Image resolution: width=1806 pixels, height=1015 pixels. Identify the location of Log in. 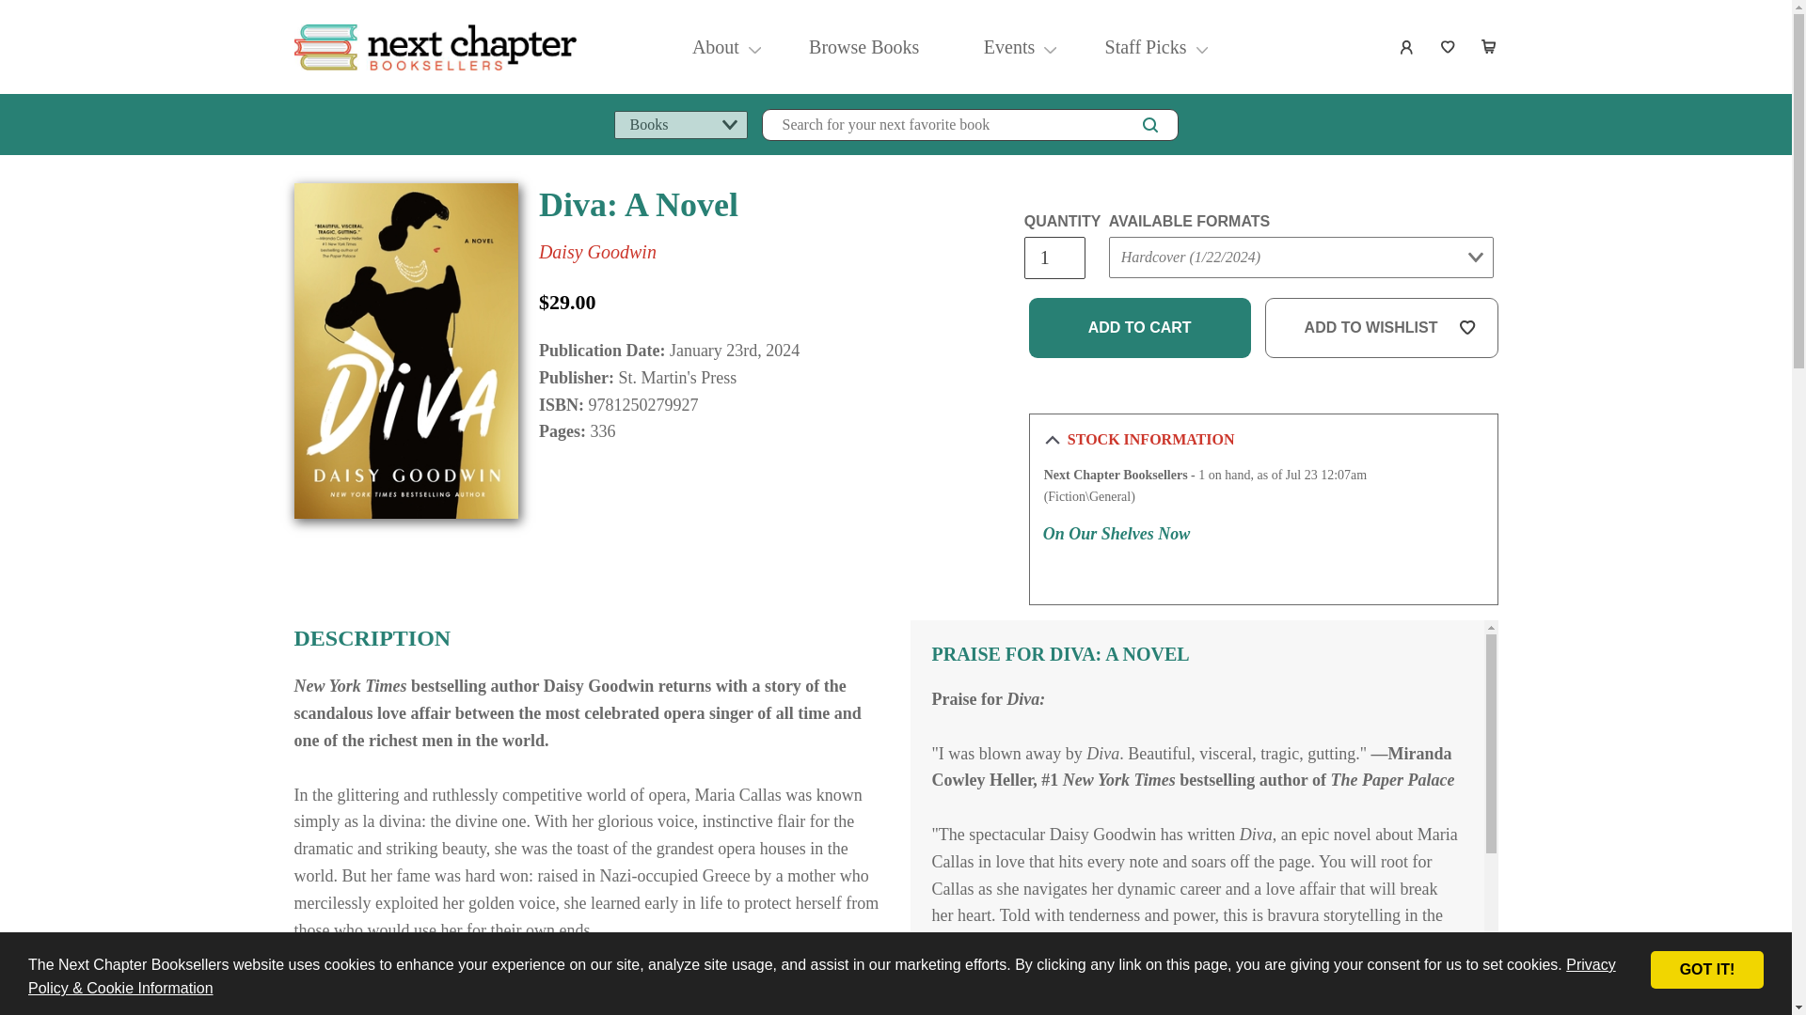
(1407, 47).